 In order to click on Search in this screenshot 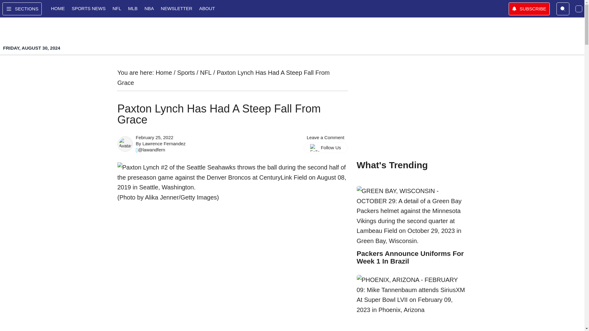, I will do `click(563, 9)`.